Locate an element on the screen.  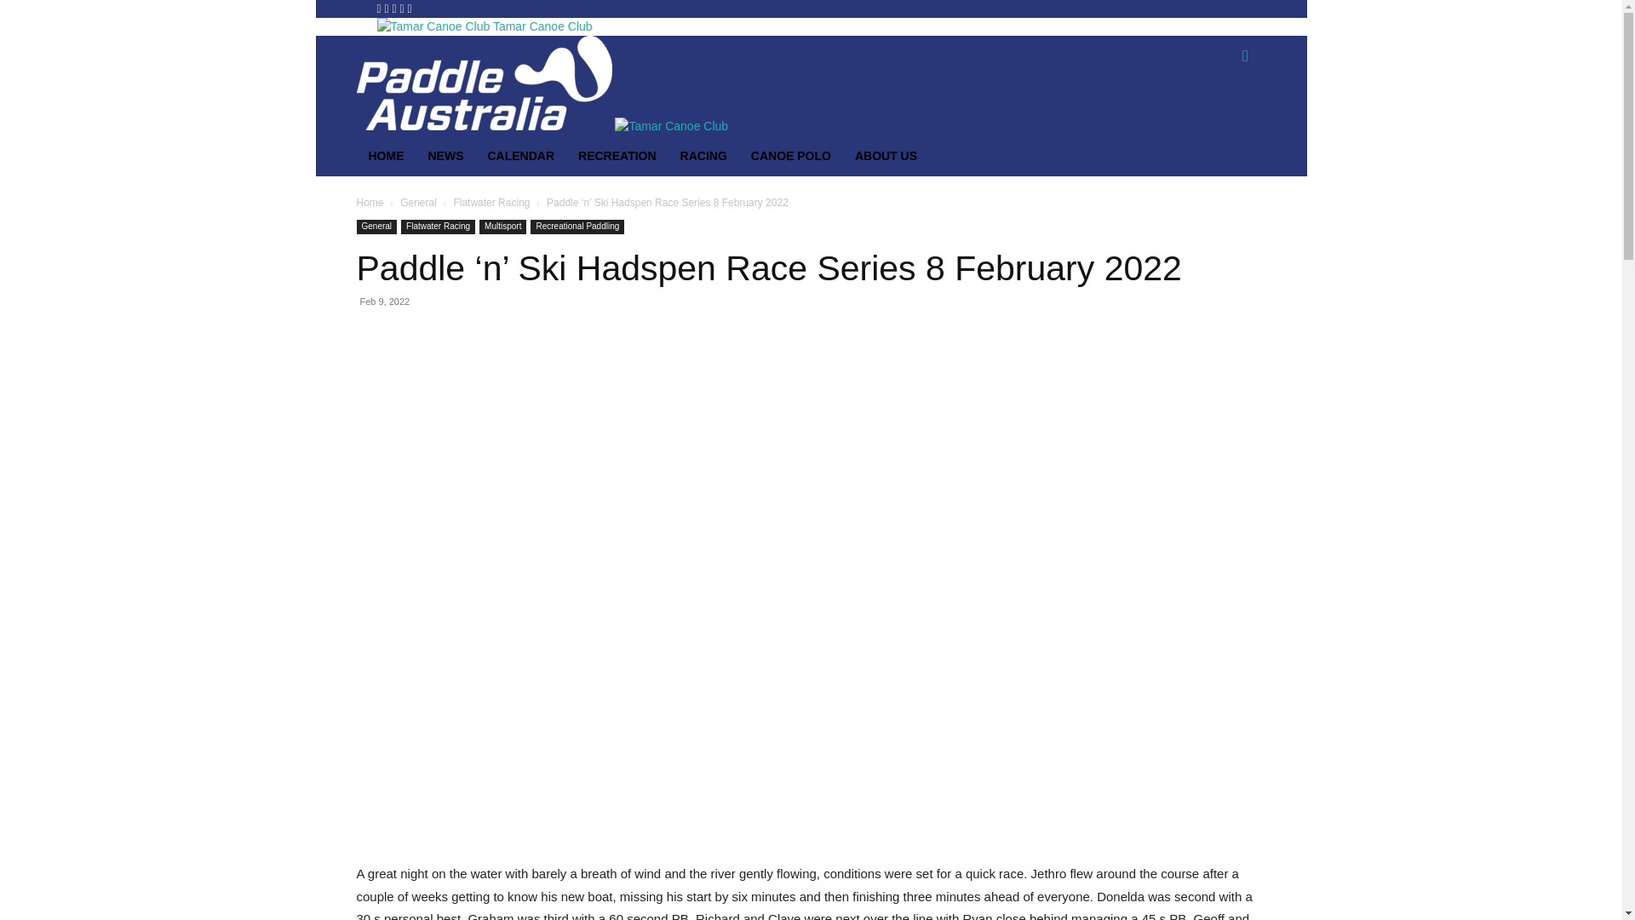
Twitter is located at coordinates (404, 9).